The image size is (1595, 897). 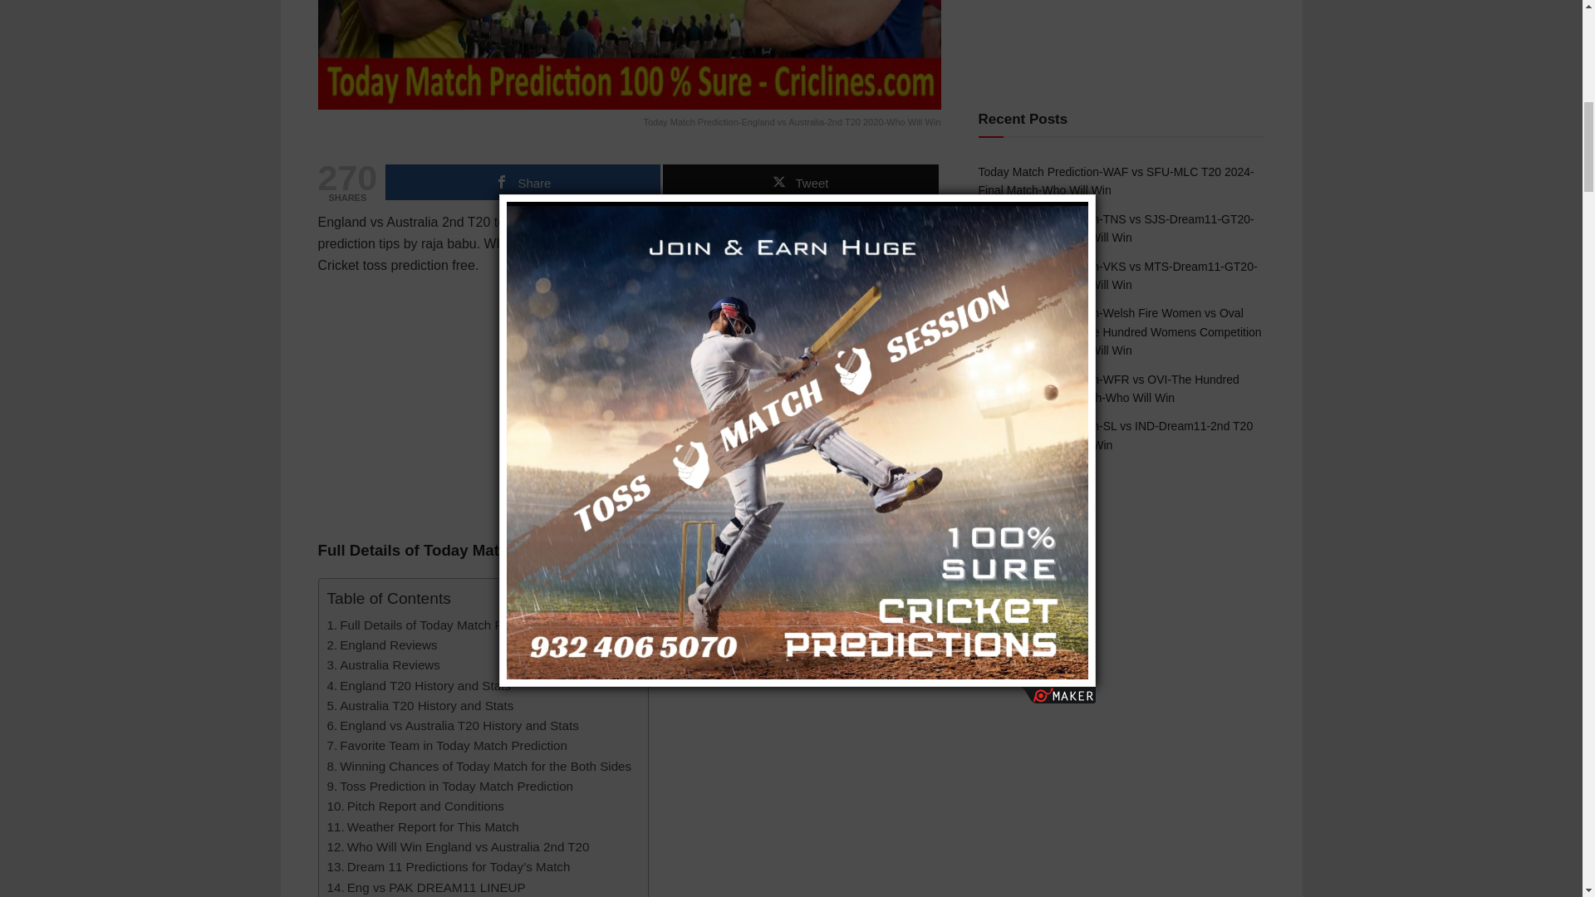 I want to click on Australia T20 History and Stats, so click(x=420, y=706).